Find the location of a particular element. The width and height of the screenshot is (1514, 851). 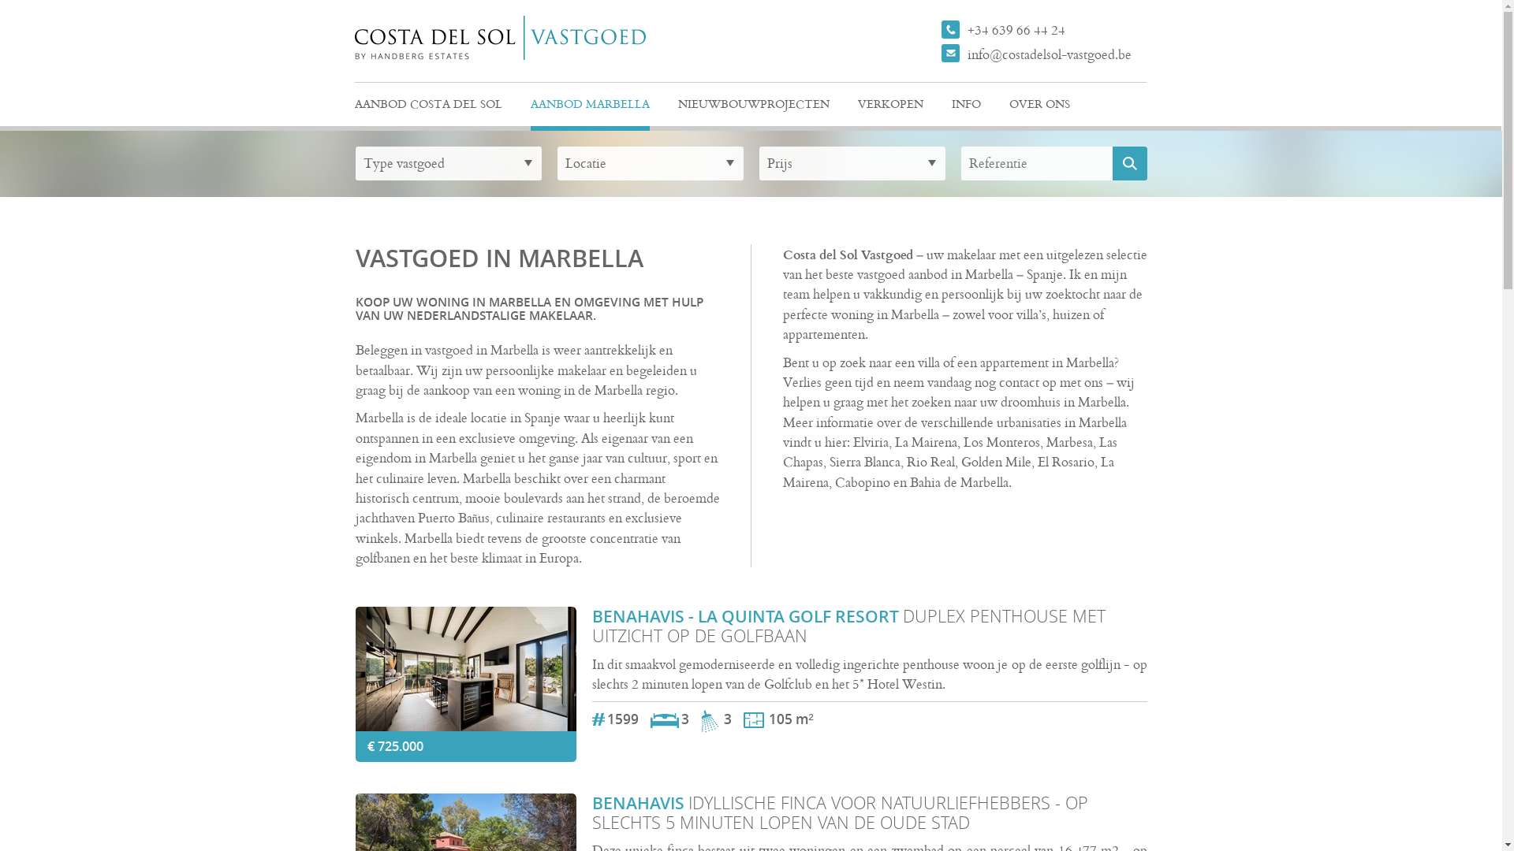

OVER ONS is located at coordinates (1039, 107).